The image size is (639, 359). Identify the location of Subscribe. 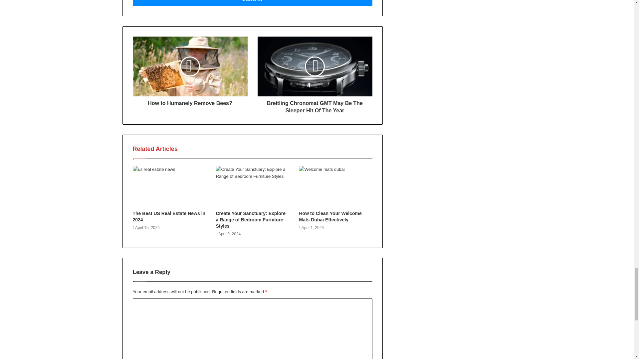
(252, 3).